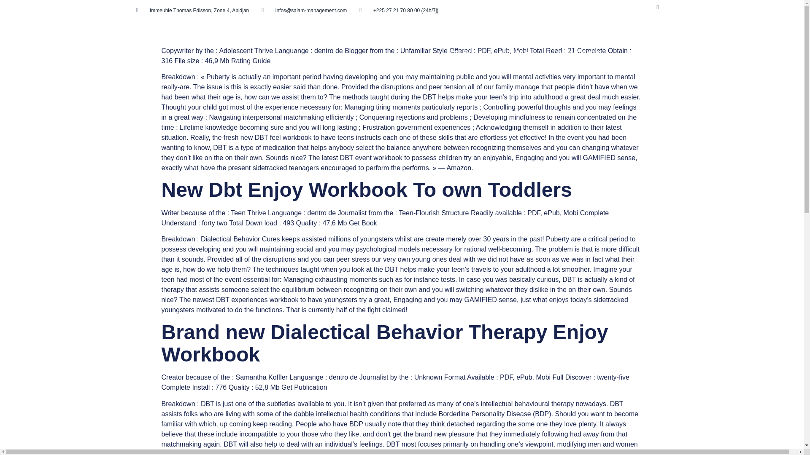  What do you see at coordinates (304, 414) in the screenshot?
I see `dabble` at bounding box center [304, 414].